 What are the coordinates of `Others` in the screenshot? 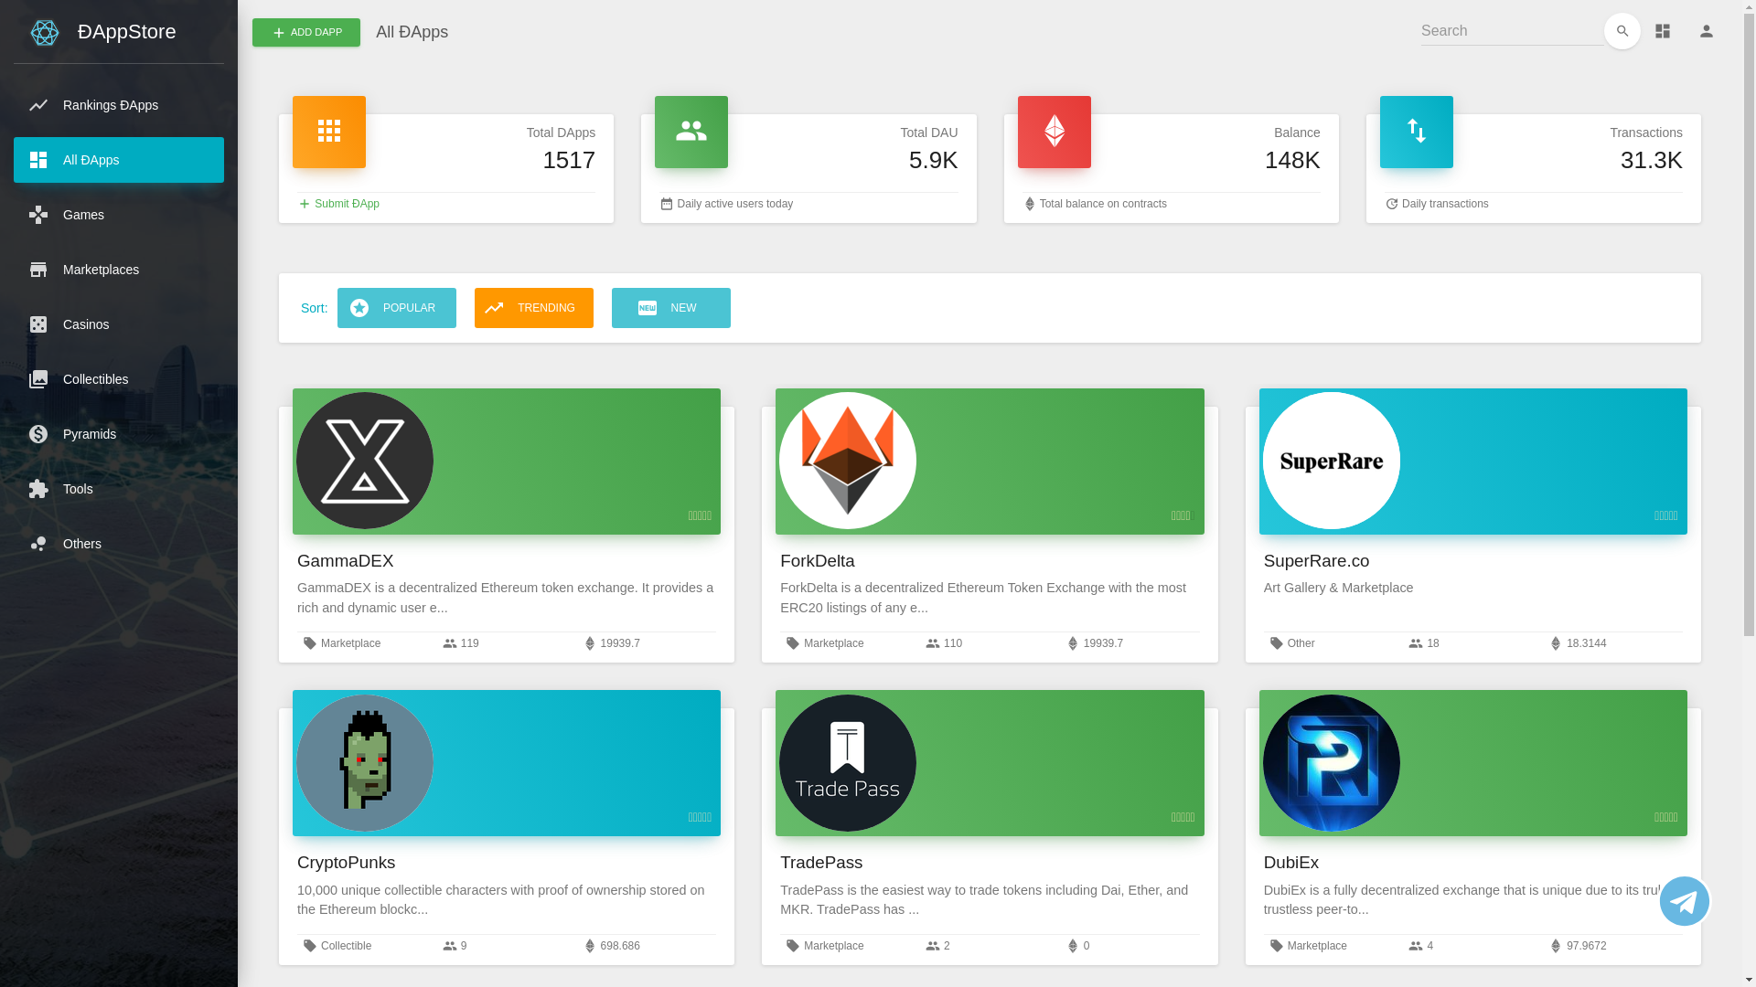 It's located at (119, 544).